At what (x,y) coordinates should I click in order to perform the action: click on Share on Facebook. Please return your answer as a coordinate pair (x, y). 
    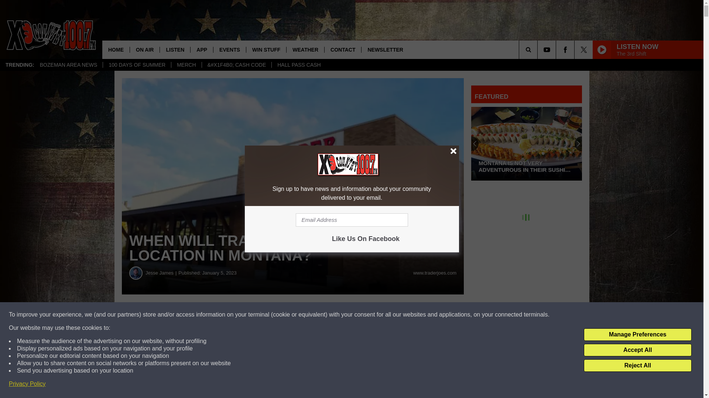
    Looking at the image, I should click on (225, 315).